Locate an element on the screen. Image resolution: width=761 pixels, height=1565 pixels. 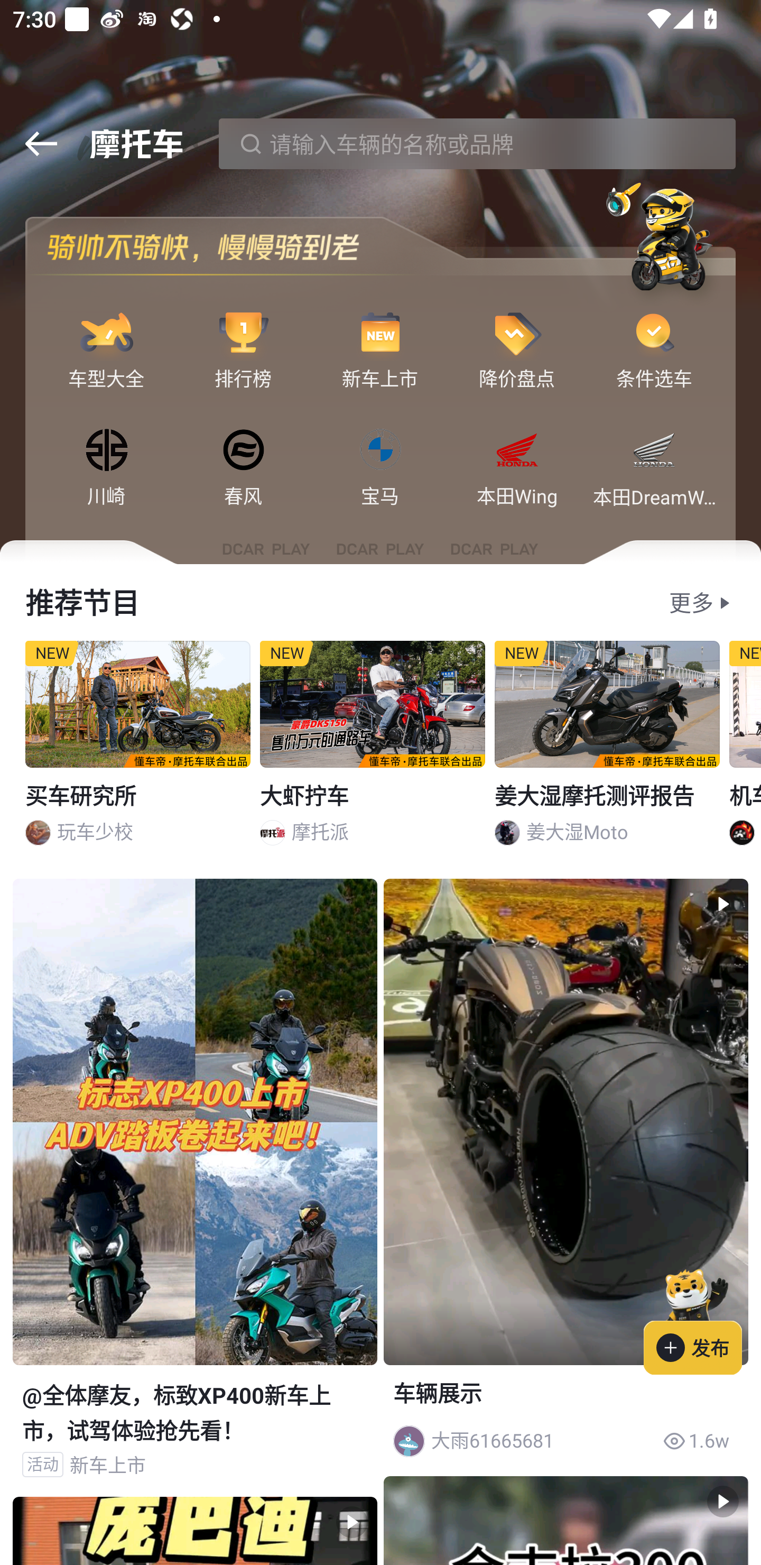
NEW 大虾拧车 摩托派 is located at coordinates (373, 750).